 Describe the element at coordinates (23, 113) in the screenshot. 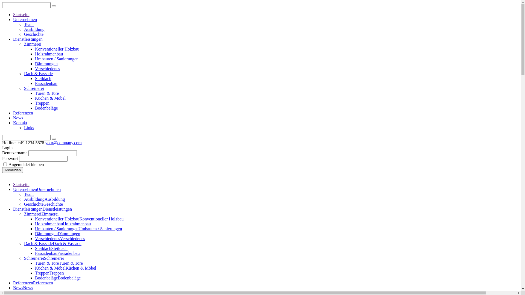

I see `Referenzen` at that location.